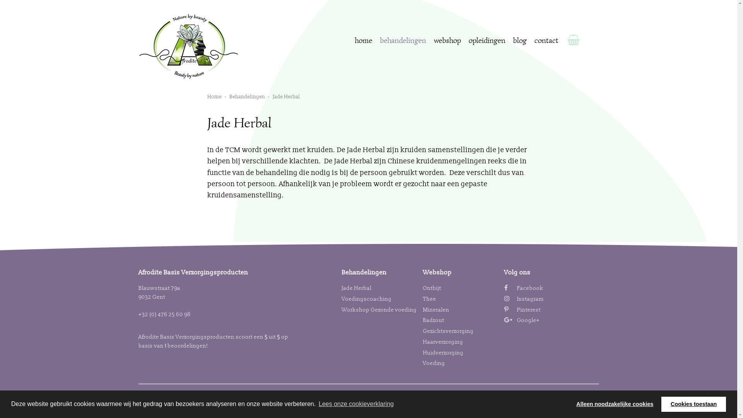 This screenshot has height=418, width=743. I want to click on +32 (0) 476 25 60 98, so click(165, 314).